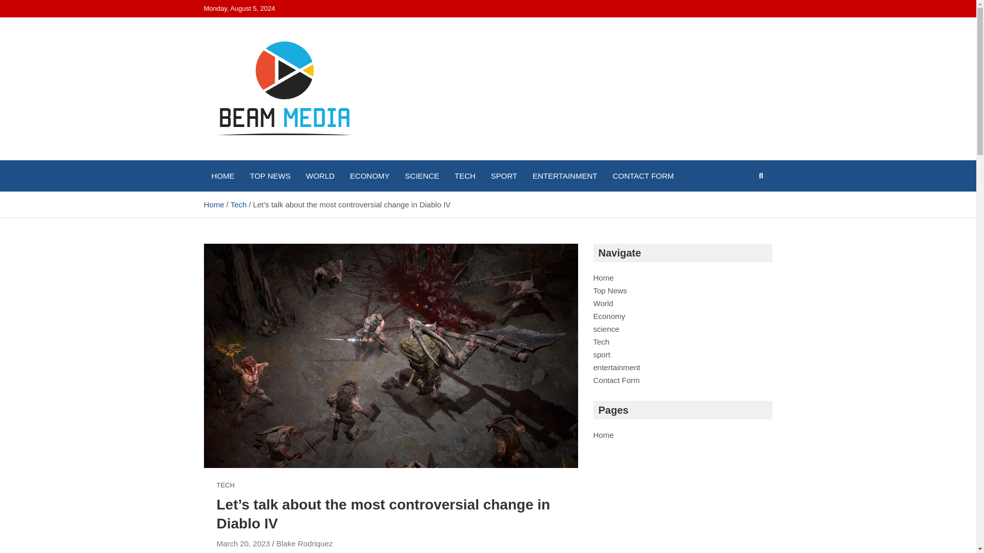  I want to click on Blake Rodriquez, so click(304, 543).